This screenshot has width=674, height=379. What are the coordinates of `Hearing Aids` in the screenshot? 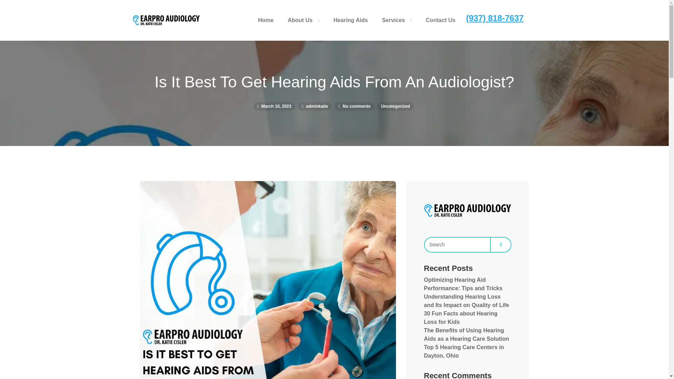 It's located at (350, 20).